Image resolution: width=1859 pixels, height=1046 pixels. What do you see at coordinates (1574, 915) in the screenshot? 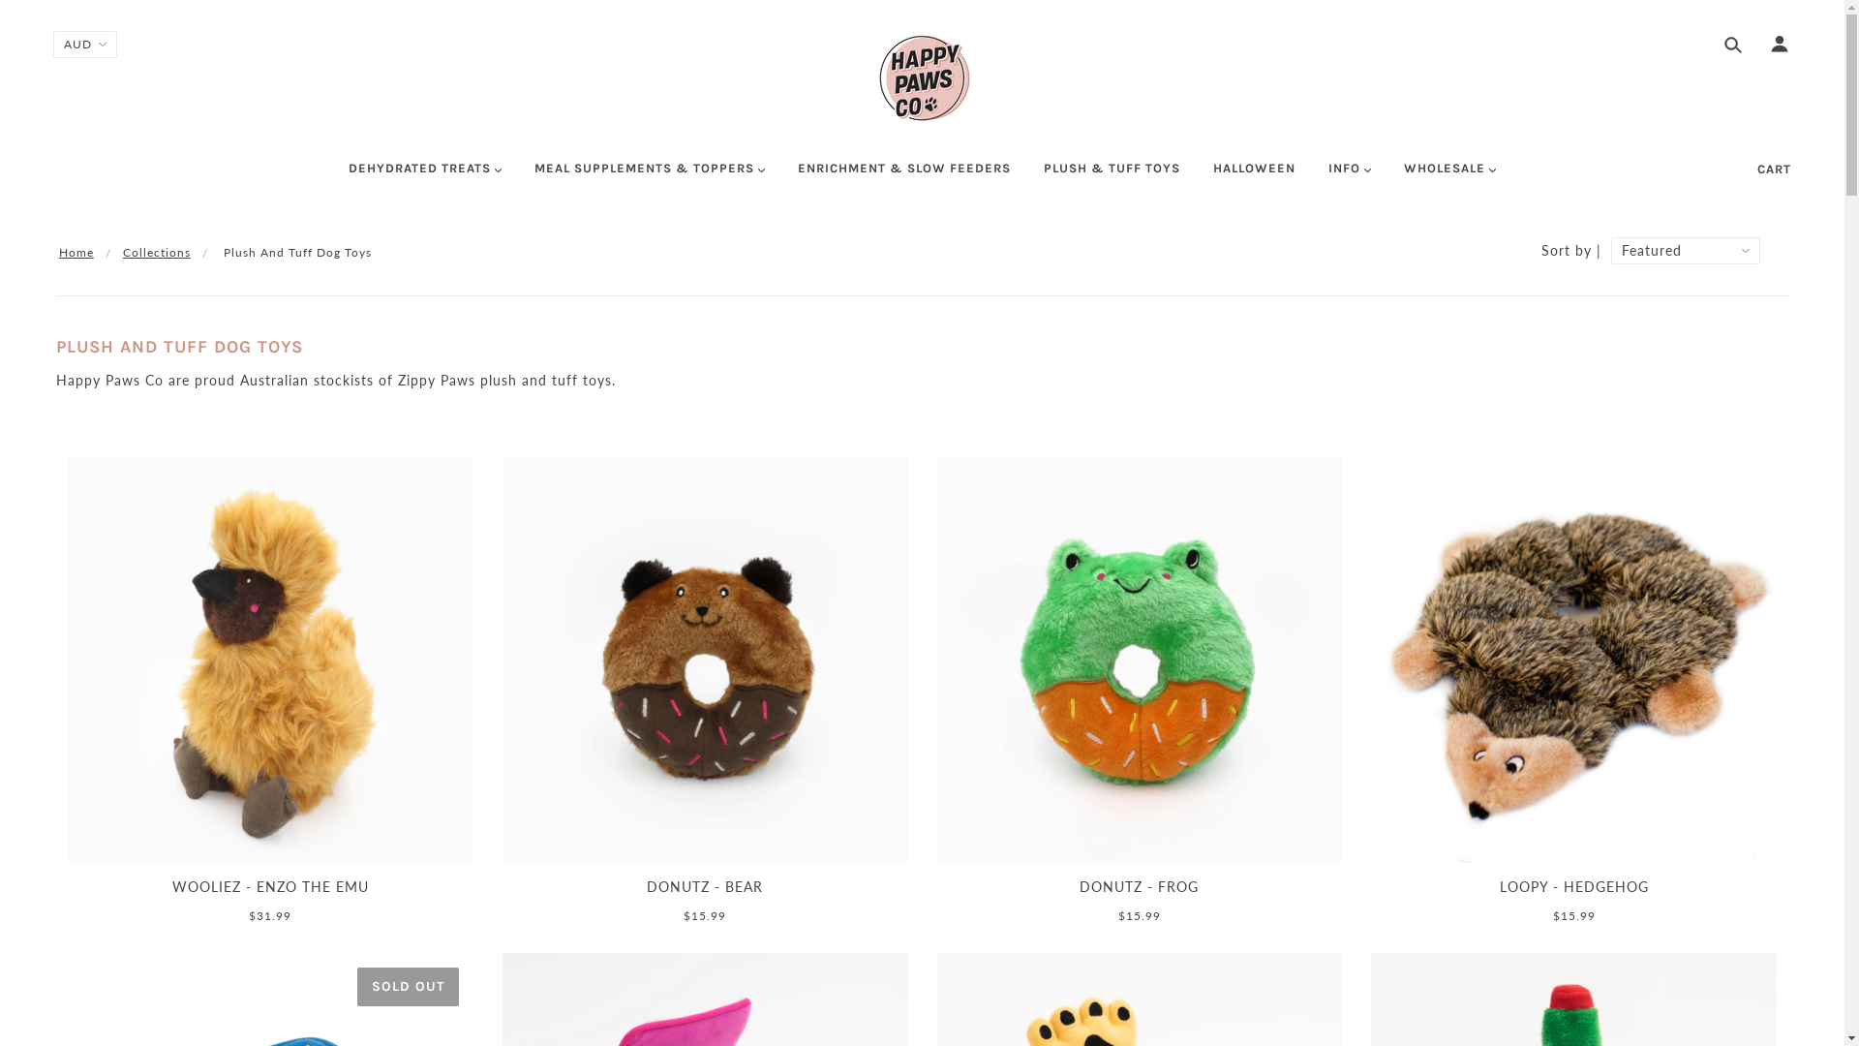
I see `$15.99` at bounding box center [1574, 915].